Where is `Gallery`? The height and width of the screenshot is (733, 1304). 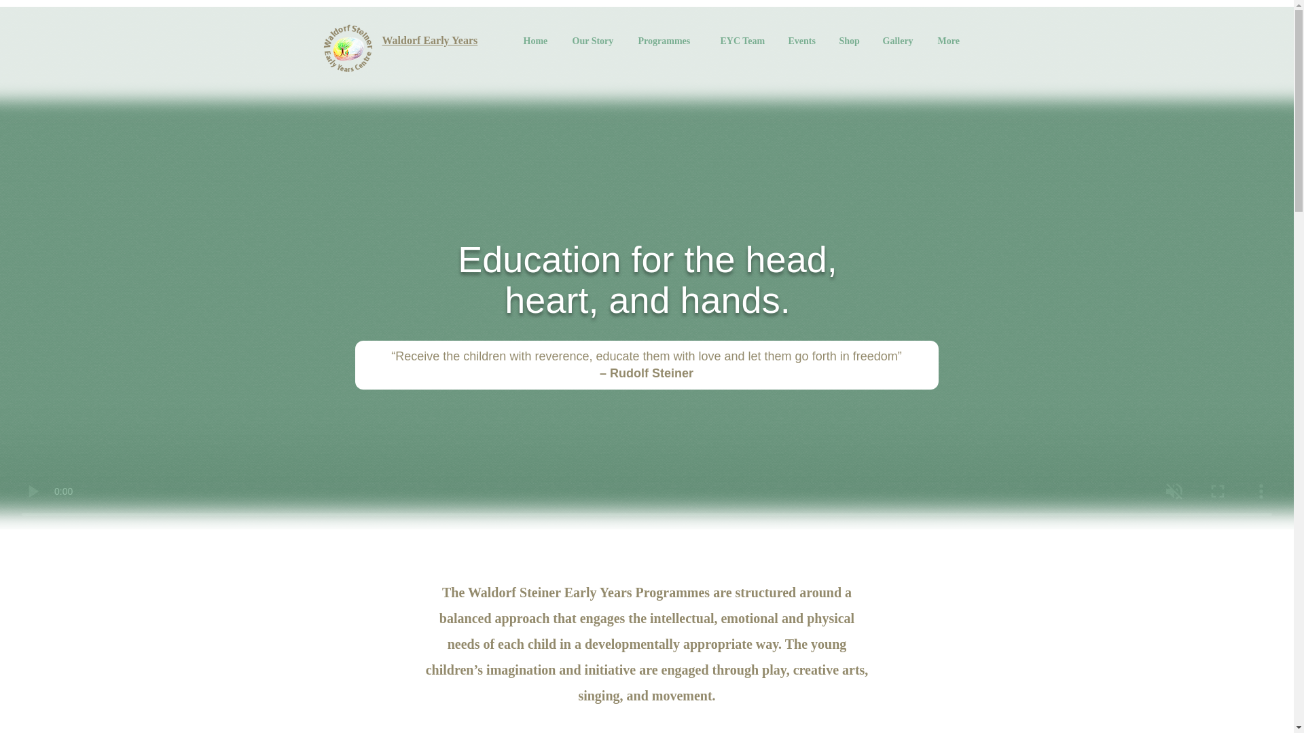 Gallery is located at coordinates (899, 41).